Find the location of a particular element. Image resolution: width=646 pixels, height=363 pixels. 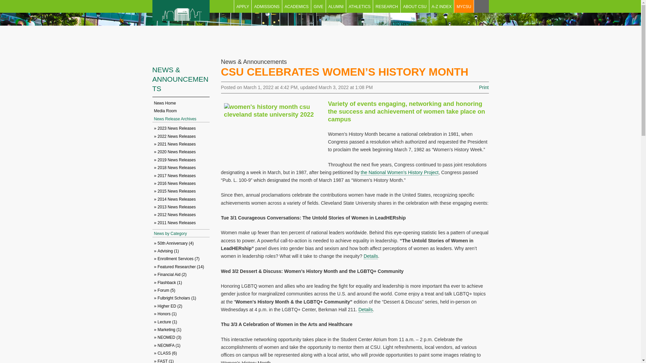

Admissions is located at coordinates (266, 6).